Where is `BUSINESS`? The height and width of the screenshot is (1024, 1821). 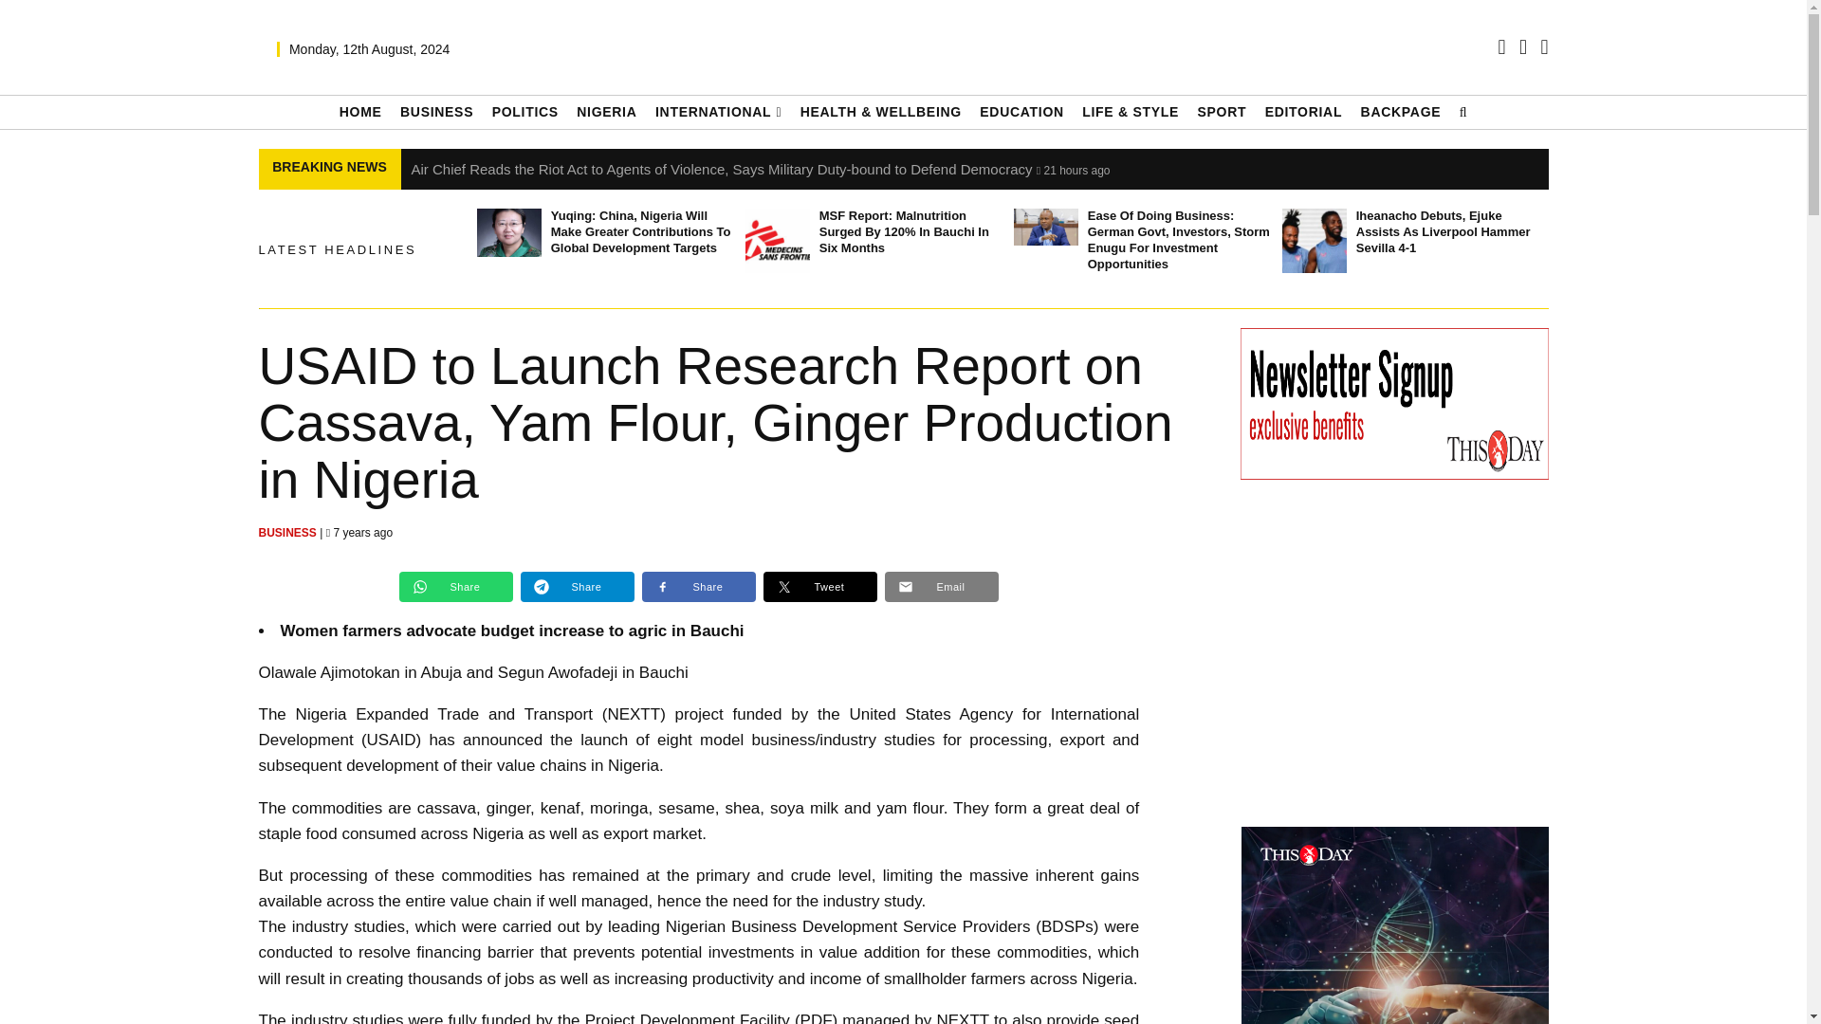
BUSINESS is located at coordinates (436, 112).